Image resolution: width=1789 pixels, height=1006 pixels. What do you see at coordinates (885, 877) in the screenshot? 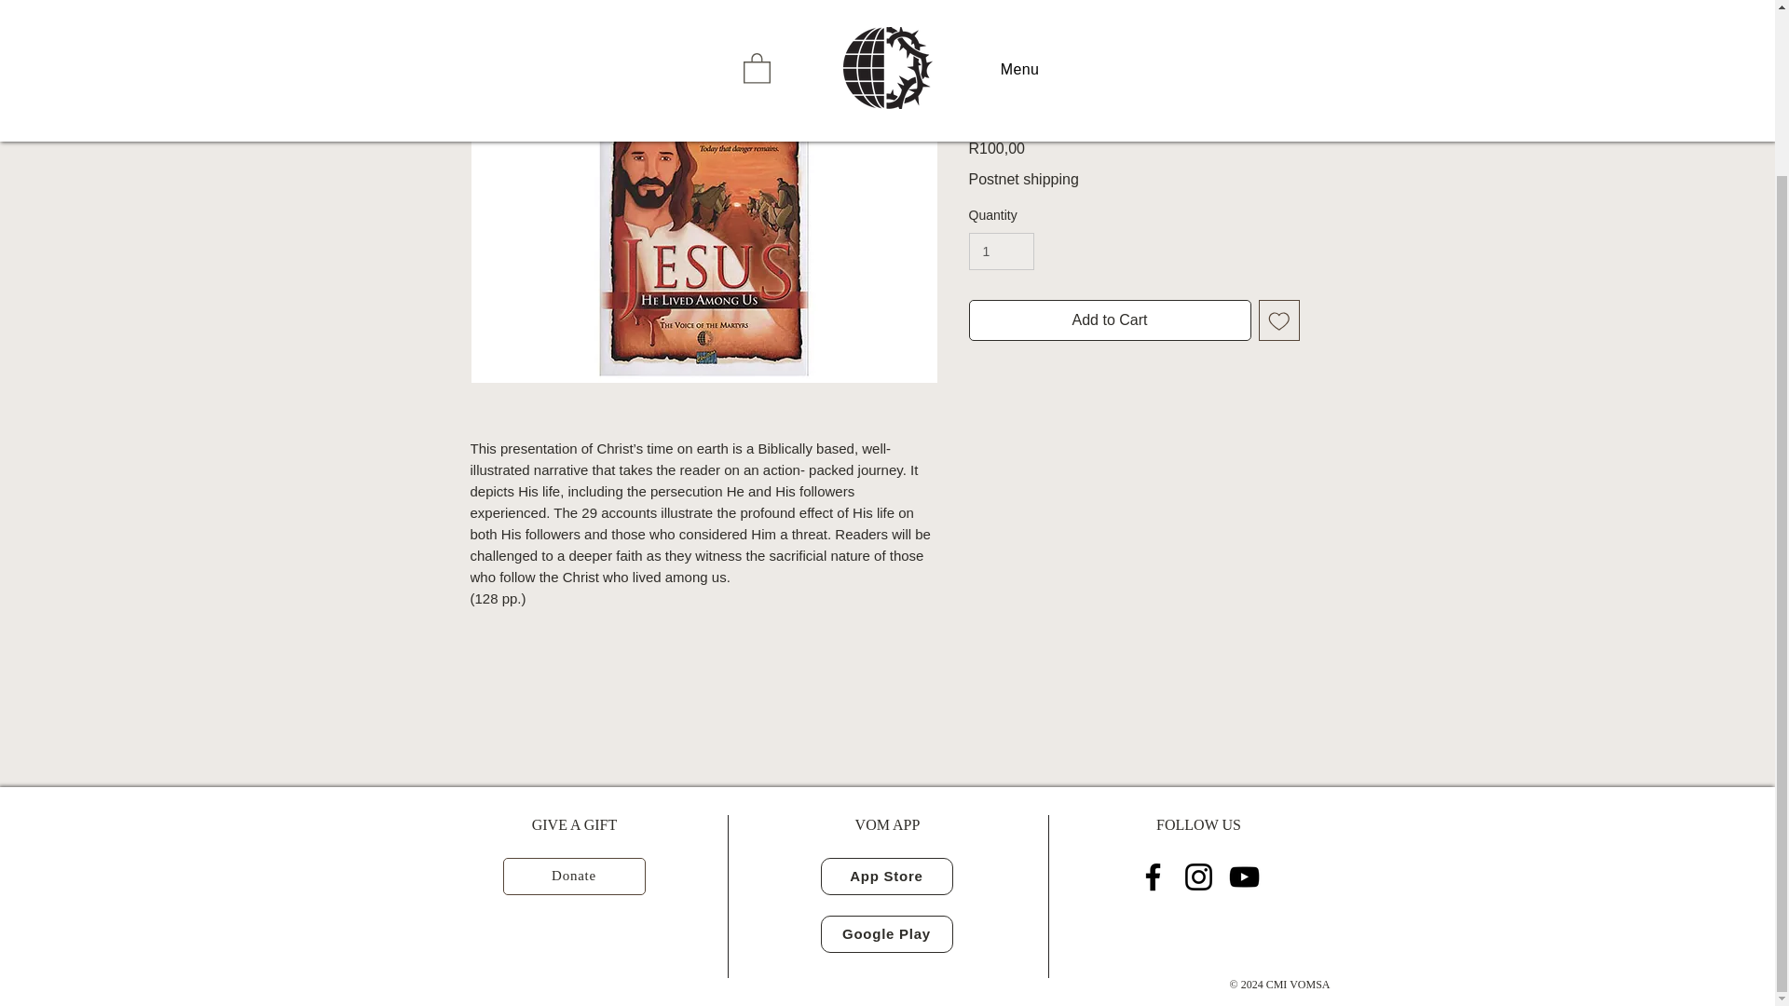
I see `App Store` at bounding box center [885, 877].